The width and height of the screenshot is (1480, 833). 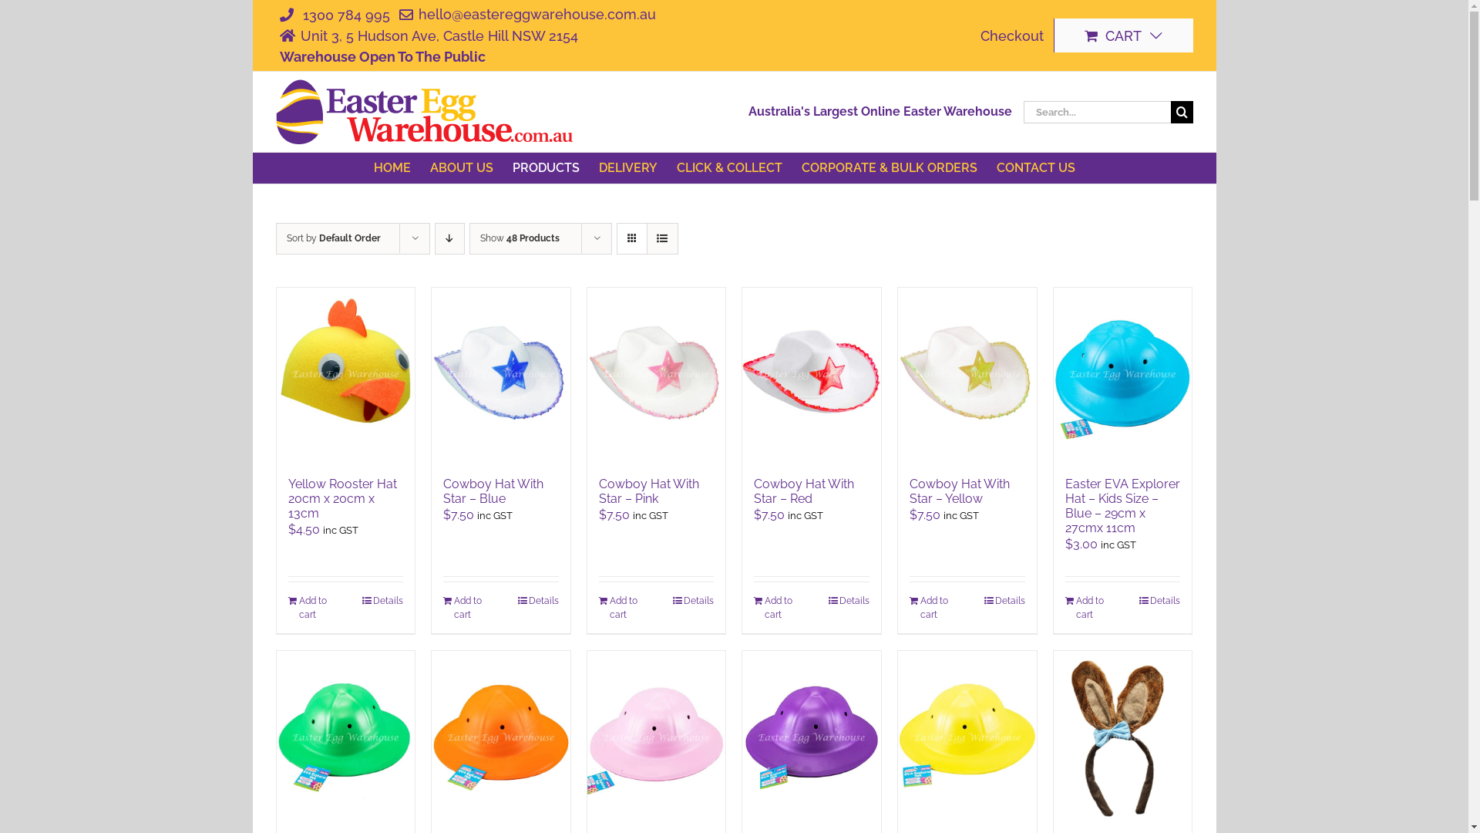 I want to click on Details, so click(x=1159, y=600).